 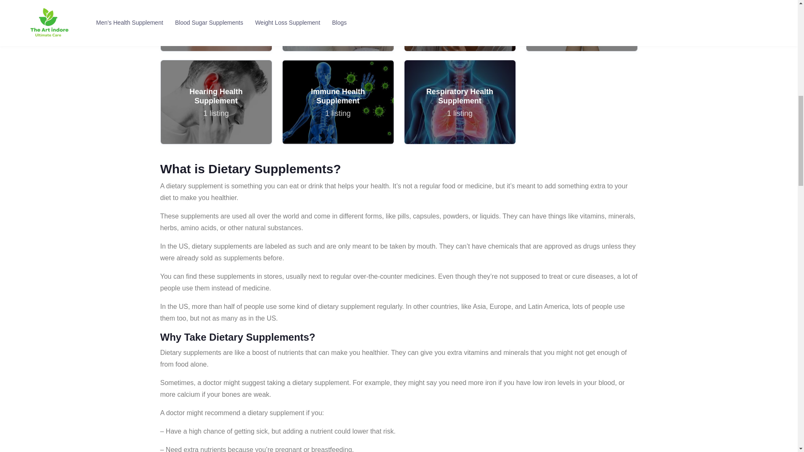 What do you see at coordinates (216, 102) in the screenshot?
I see `Hearing Health Supplement` at bounding box center [216, 102].